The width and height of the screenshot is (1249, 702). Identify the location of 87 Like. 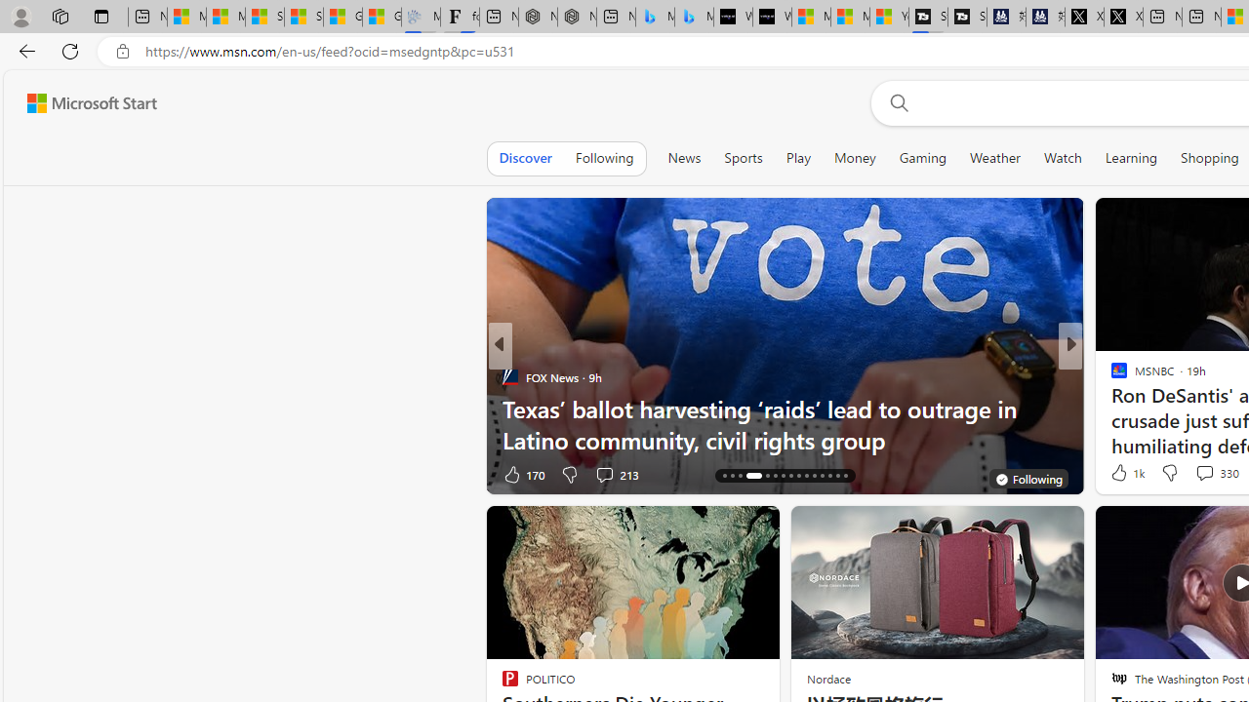
(1121, 474).